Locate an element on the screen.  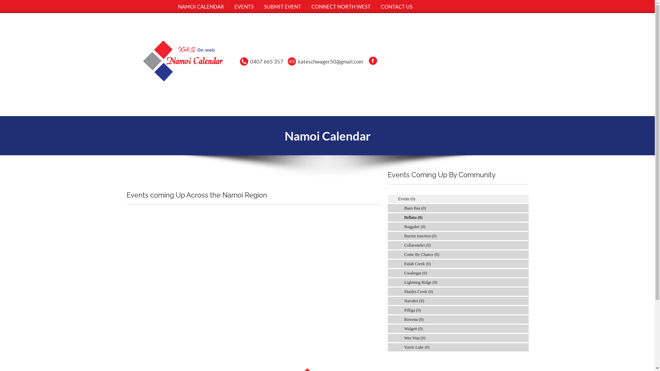
RSS is located at coordinates (525, 199).